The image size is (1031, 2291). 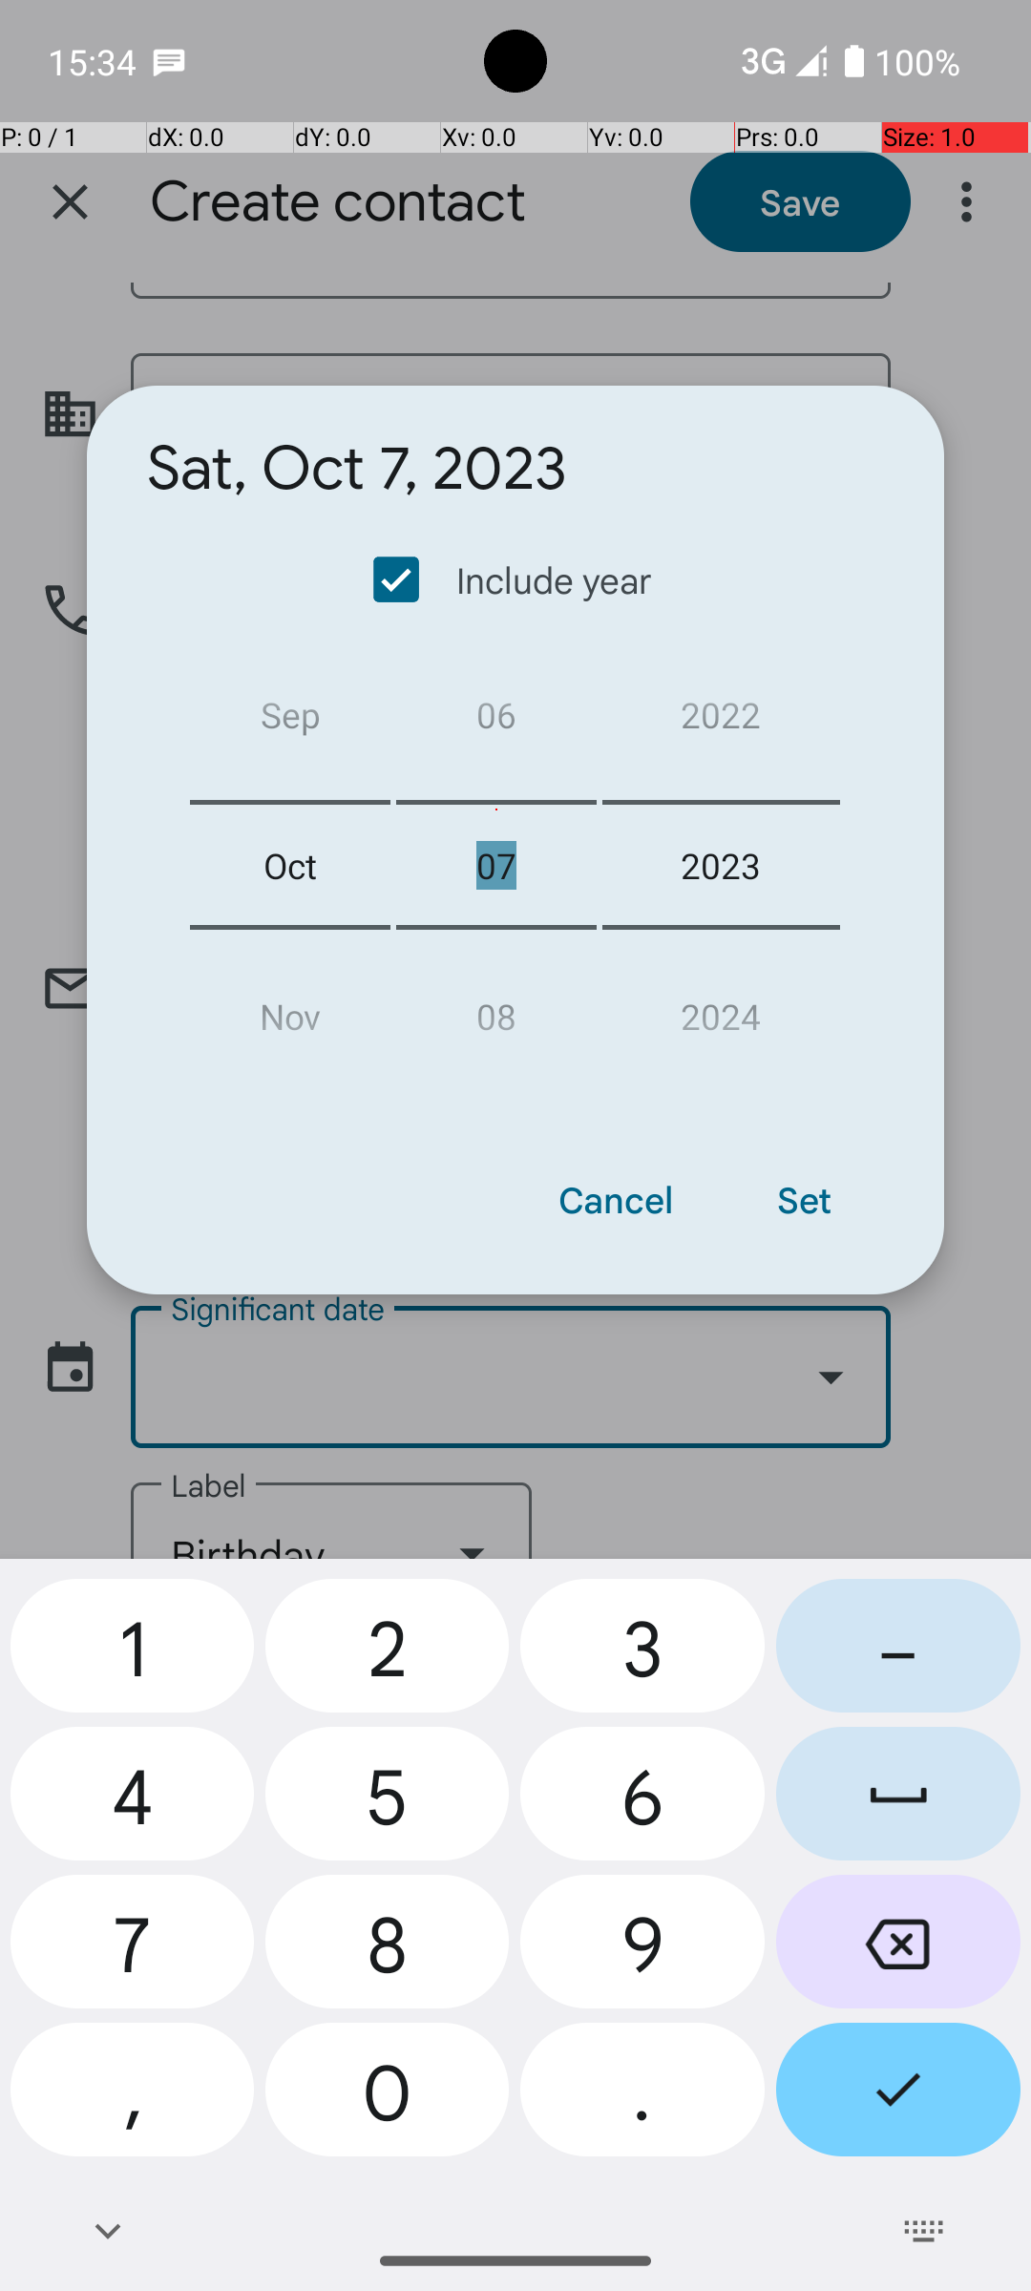 What do you see at coordinates (515, 579) in the screenshot?
I see `Include year` at bounding box center [515, 579].